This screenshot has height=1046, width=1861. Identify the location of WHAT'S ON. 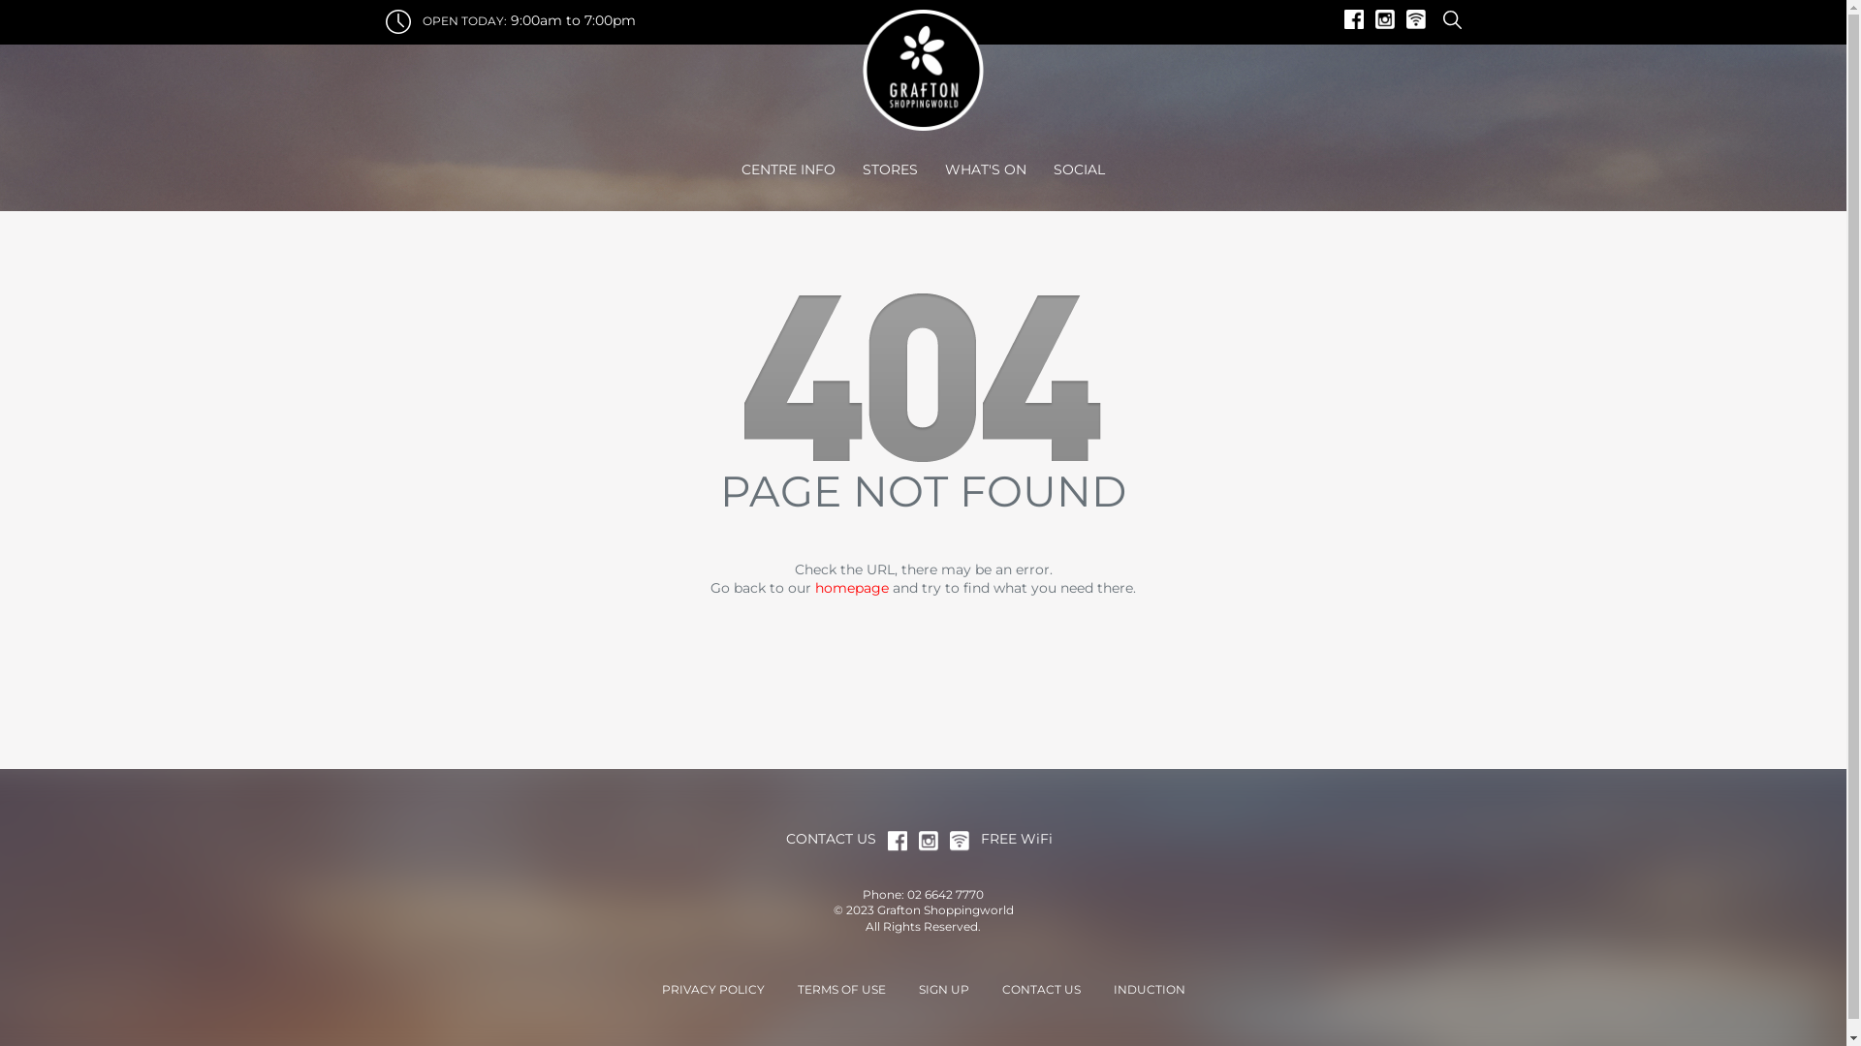
(986, 169).